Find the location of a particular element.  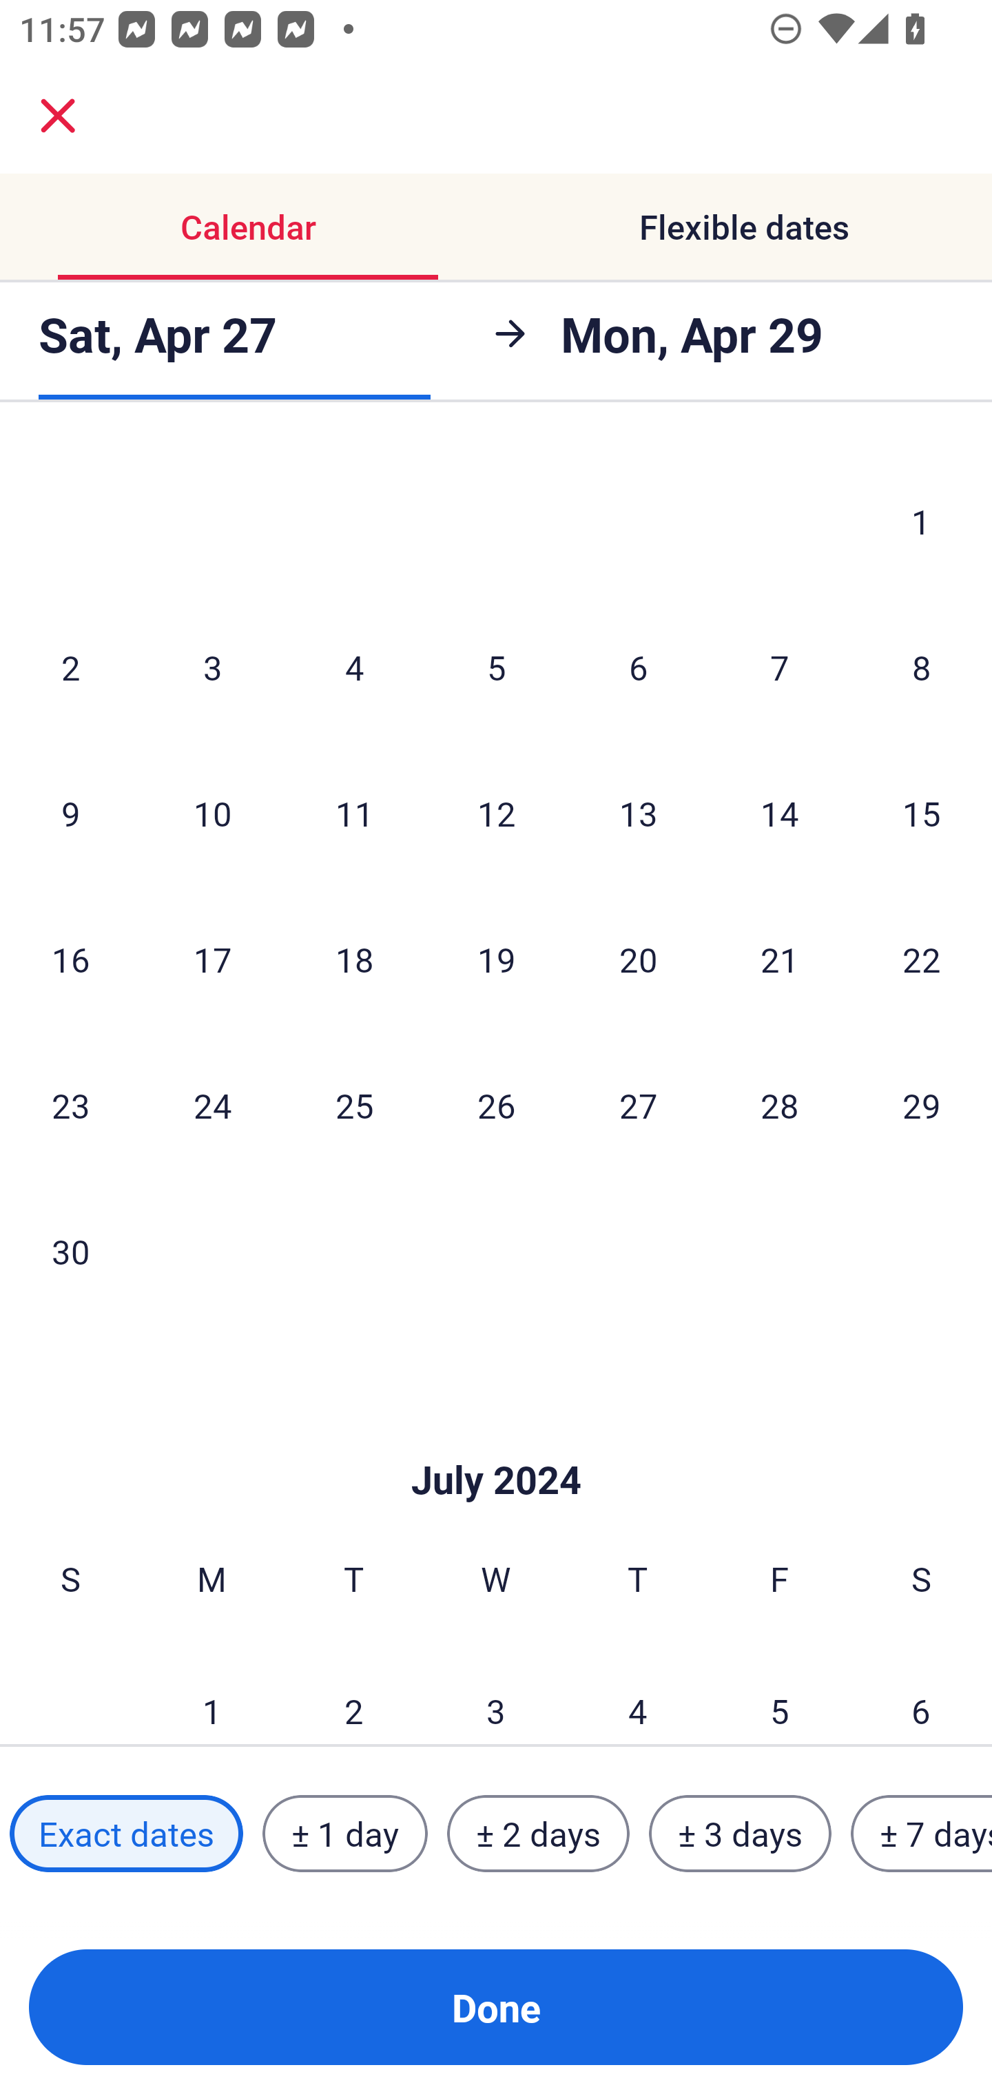

21 Friday, June 21, 2024 is located at coordinates (780, 959).